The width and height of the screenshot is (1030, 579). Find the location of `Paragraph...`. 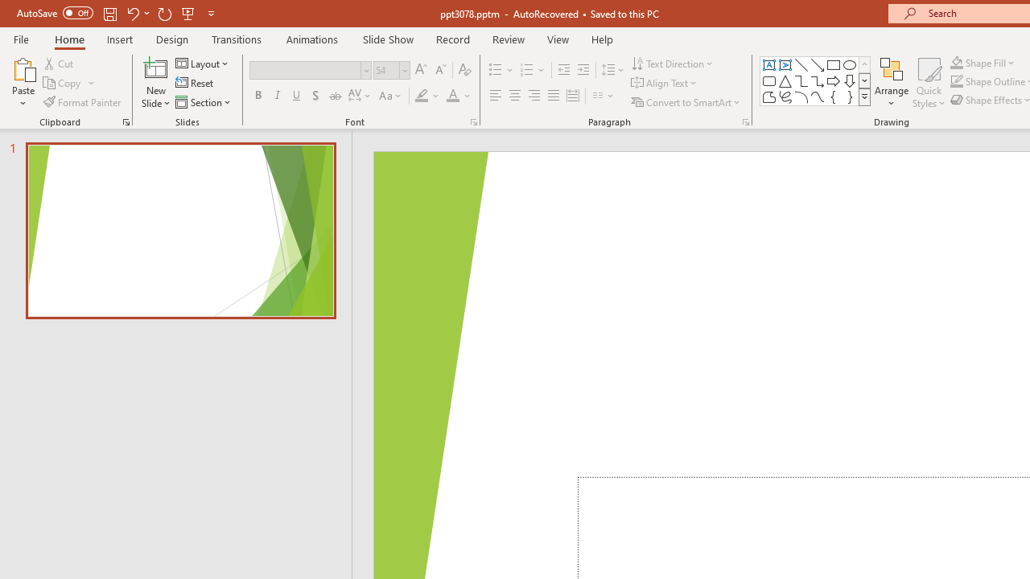

Paragraph... is located at coordinates (745, 122).